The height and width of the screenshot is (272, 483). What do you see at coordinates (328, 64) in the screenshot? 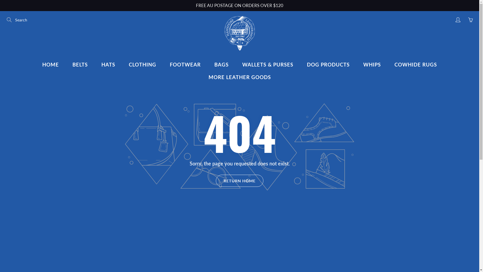
I see `DOG PRODUCTS` at bounding box center [328, 64].